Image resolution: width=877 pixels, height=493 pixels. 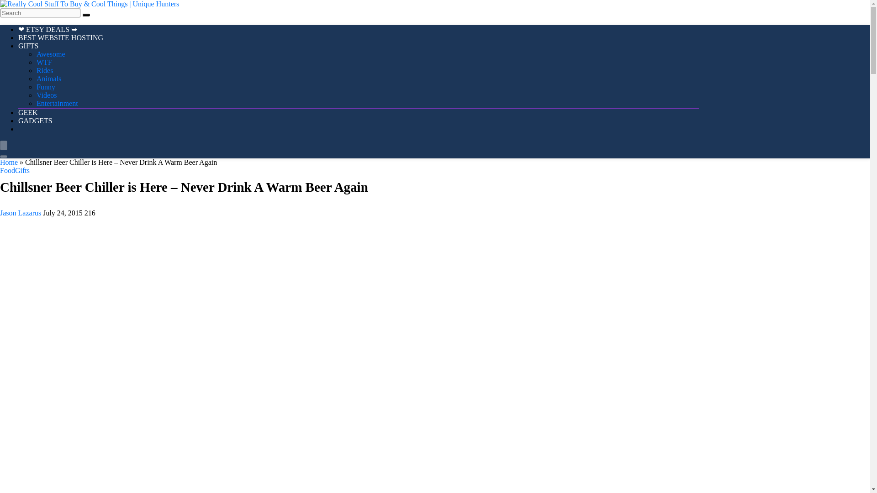 What do you see at coordinates (61, 37) in the screenshot?
I see `BEST WEBSITE HOSTING` at bounding box center [61, 37].